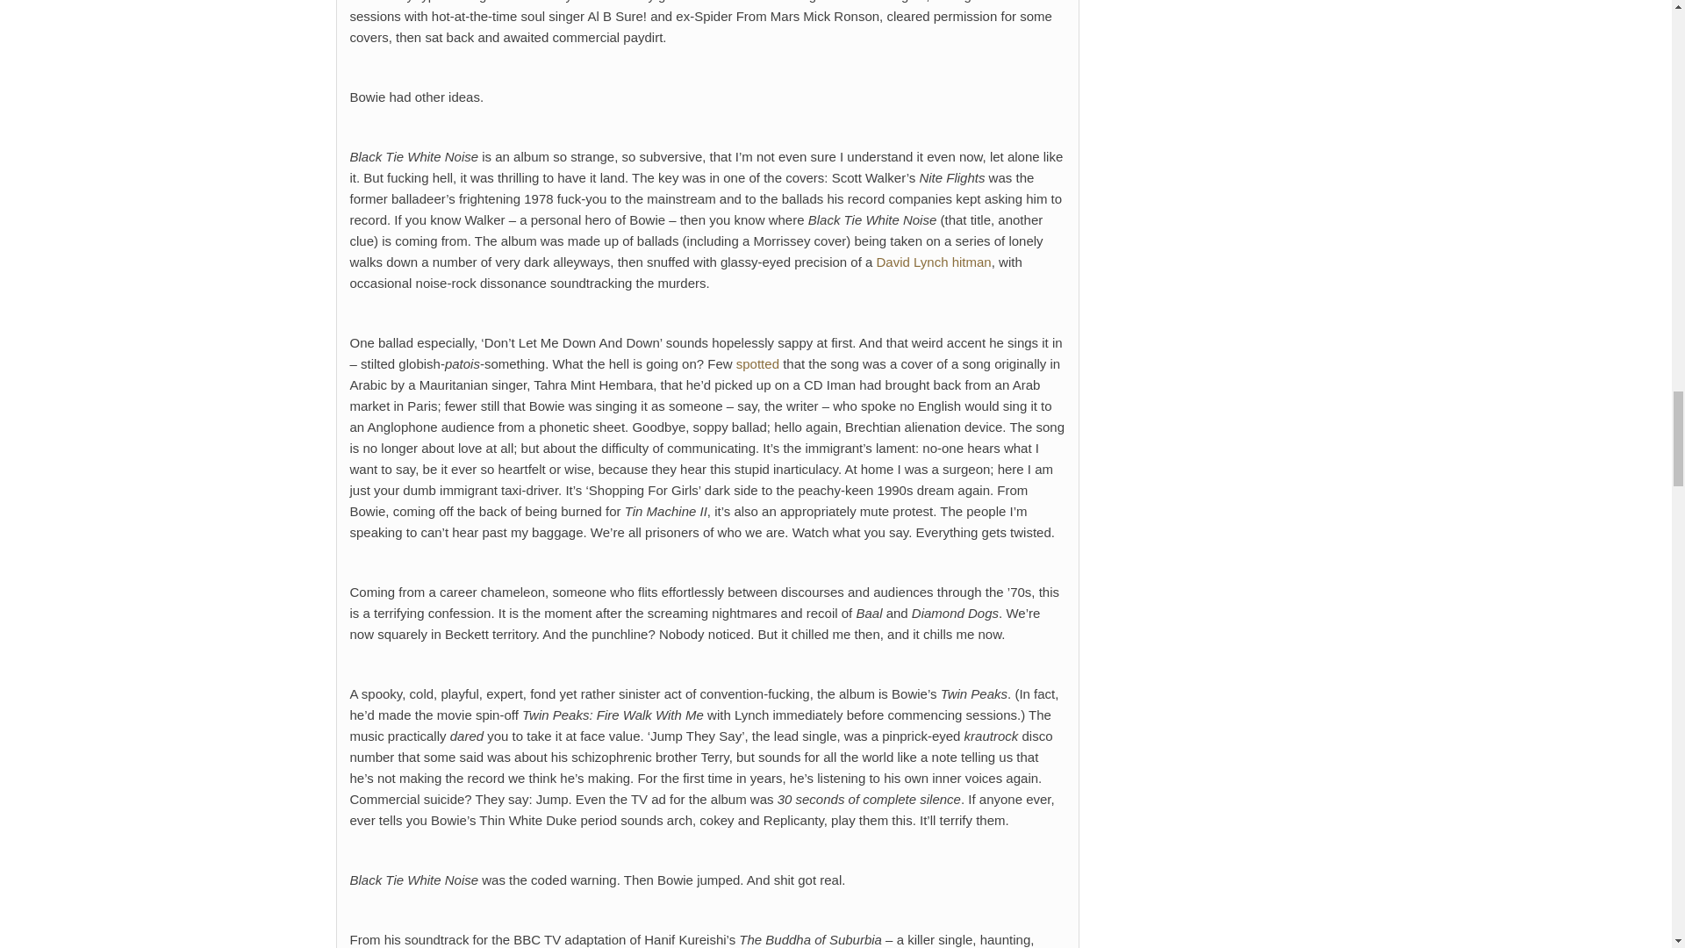  I want to click on spotted, so click(757, 363).